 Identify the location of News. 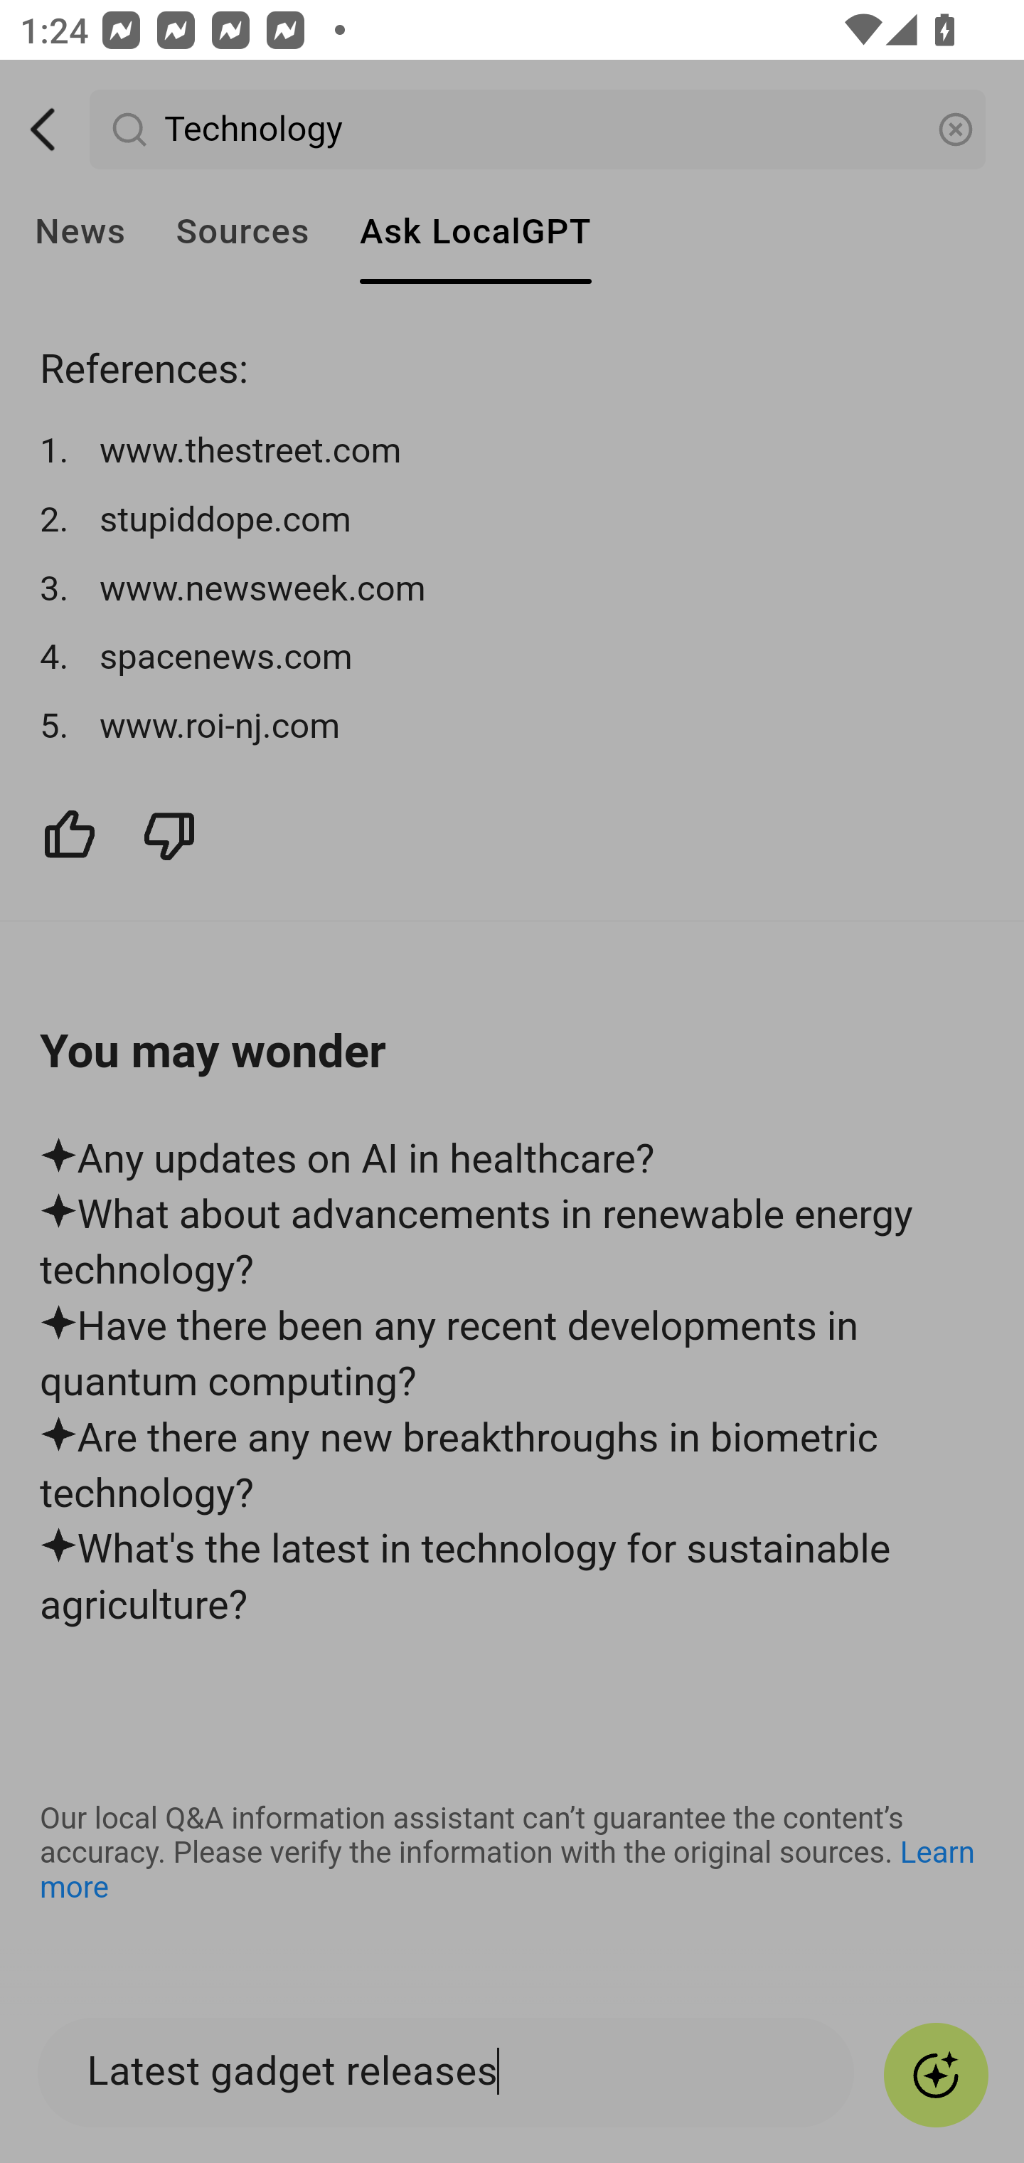
(80, 232).